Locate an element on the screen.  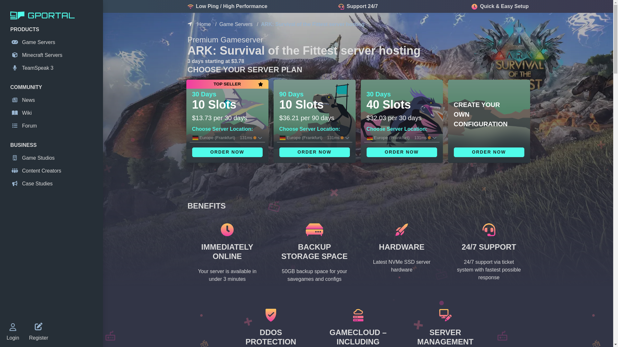
News is located at coordinates (53, 100).